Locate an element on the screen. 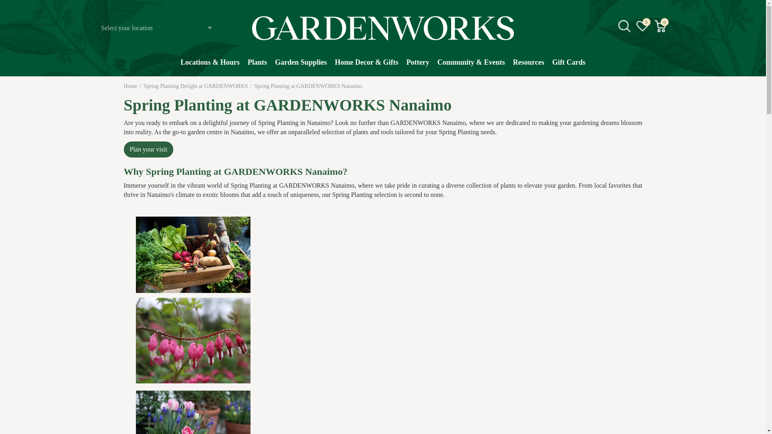 This screenshot has width=772, height=434. No items in wishlist is located at coordinates (642, 26).